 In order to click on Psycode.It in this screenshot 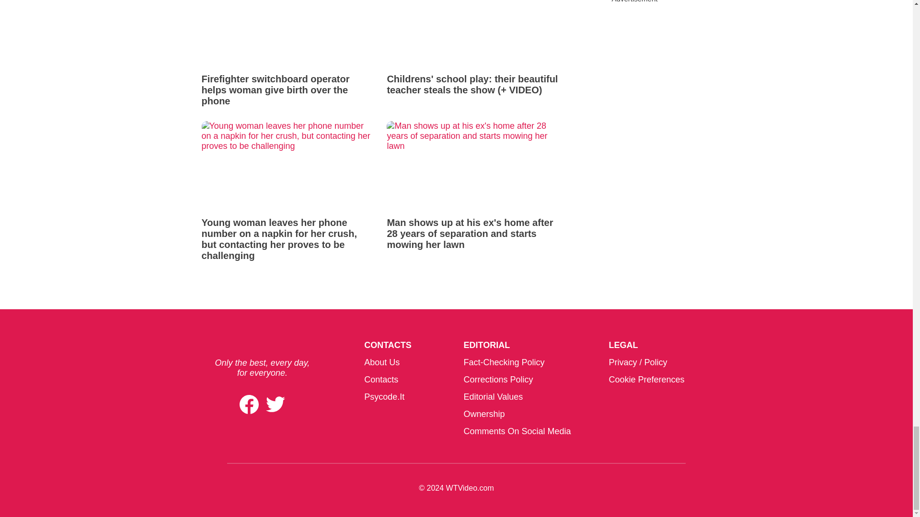, I will do `click(384, 396)`.